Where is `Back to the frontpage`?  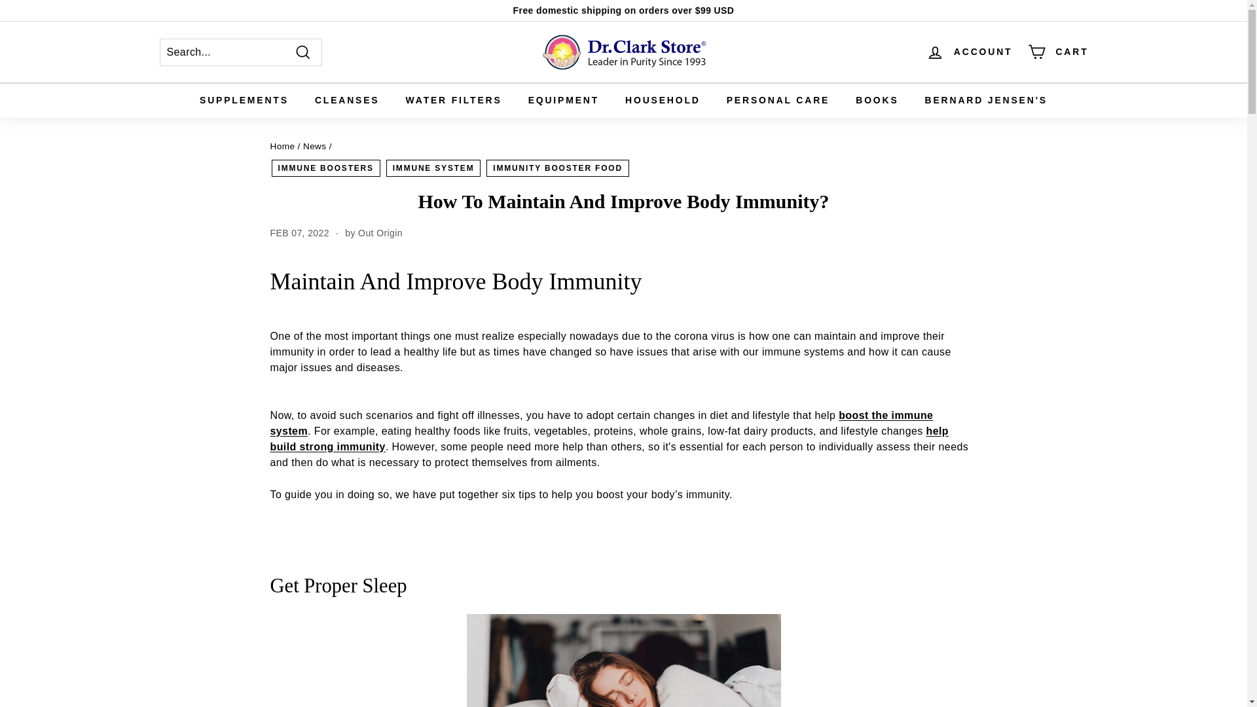
Back to the frontpage is located at coordinates (282, 147).